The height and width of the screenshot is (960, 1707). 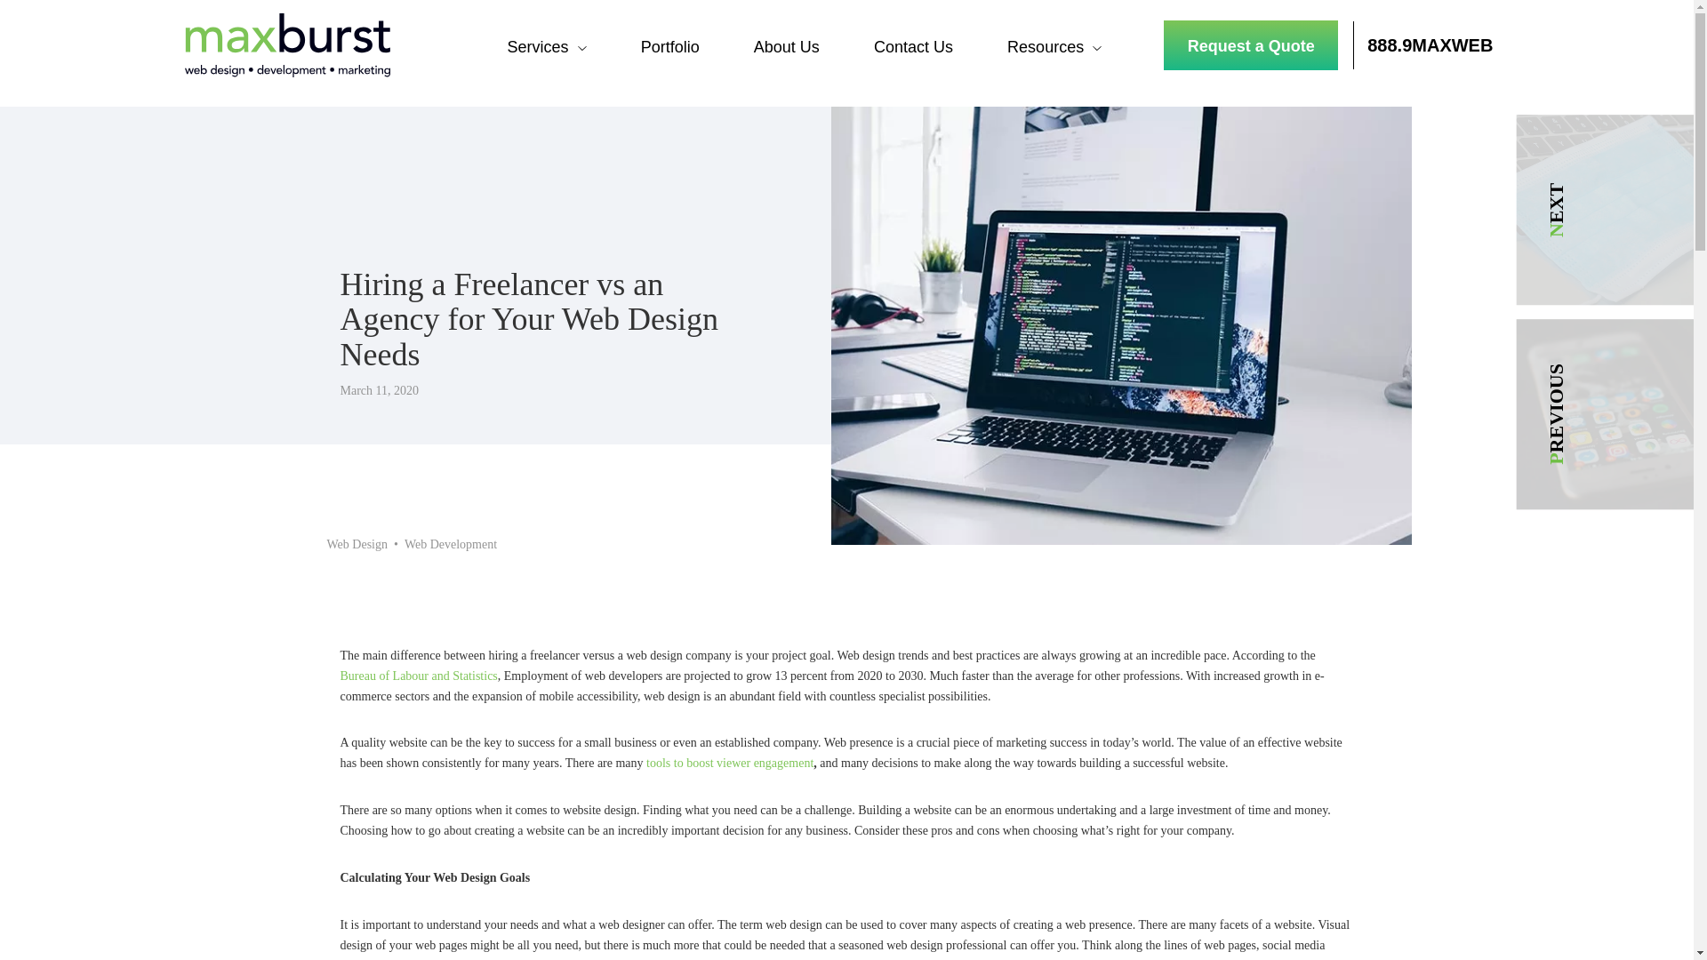 I want to click on Contact Us, so click(x=913, y=46).